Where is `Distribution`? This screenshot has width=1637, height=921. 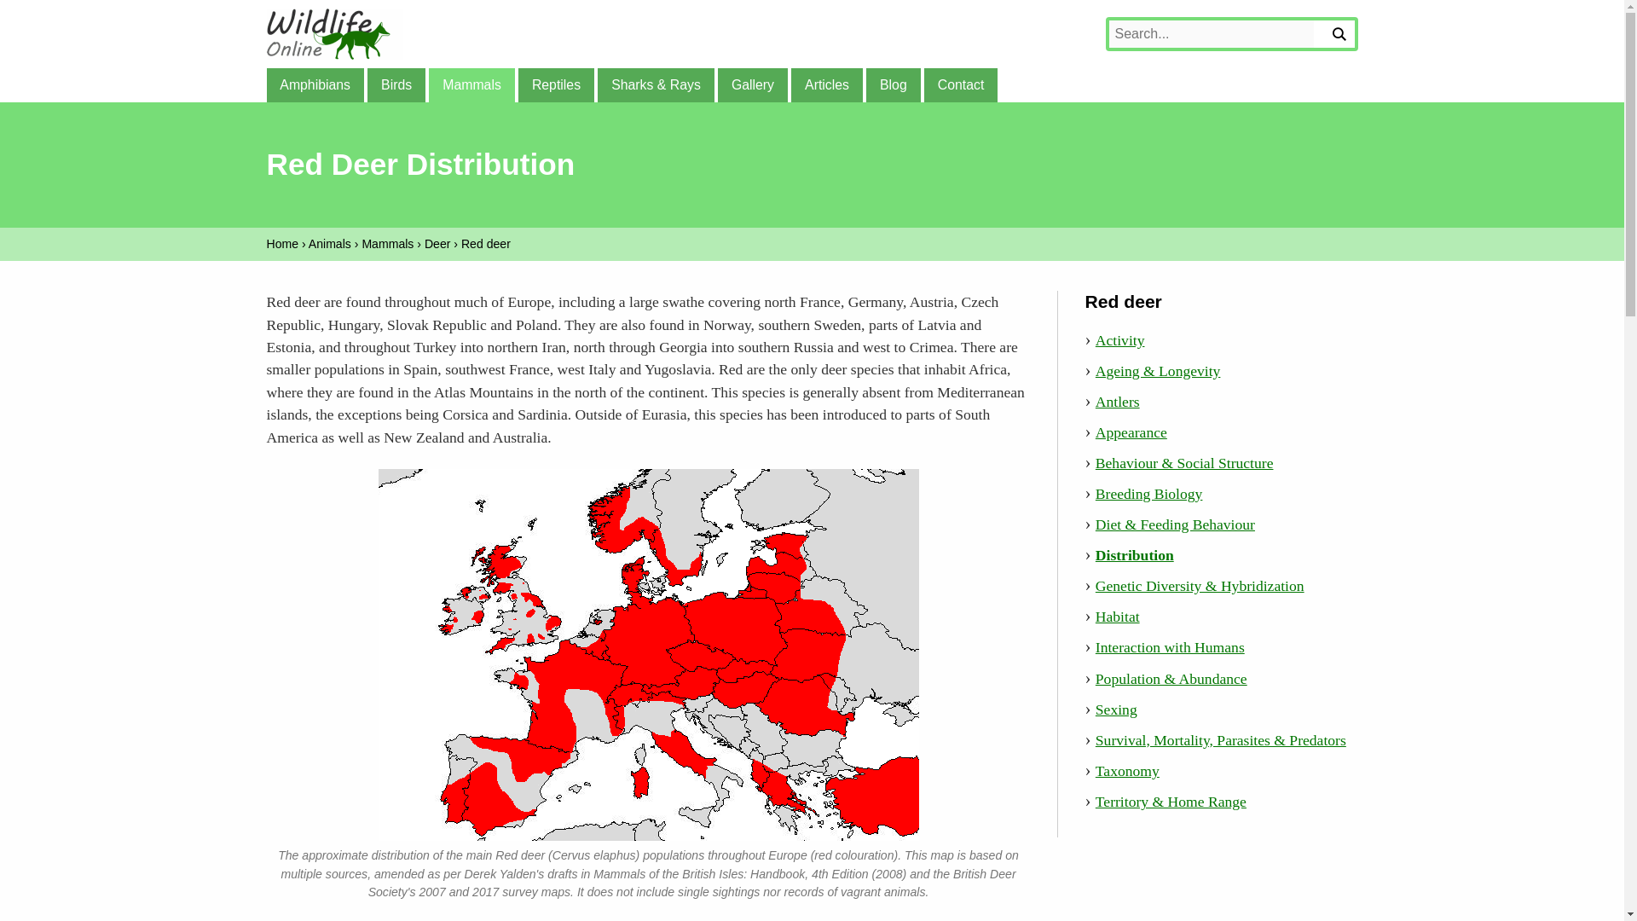
Distribution is located at coordinates (1134, 554).